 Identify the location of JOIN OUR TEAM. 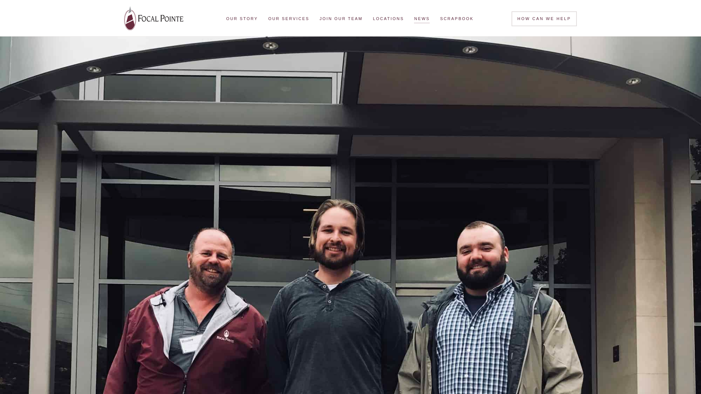
(341, 13).